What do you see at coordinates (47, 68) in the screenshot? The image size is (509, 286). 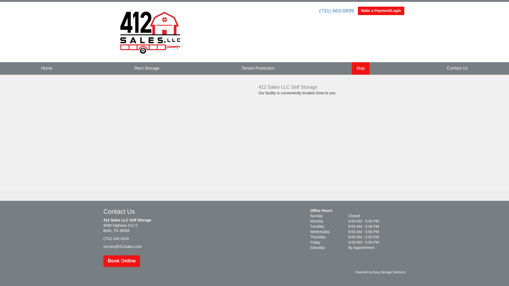 I see `Home` at bounding box center [47, 68].